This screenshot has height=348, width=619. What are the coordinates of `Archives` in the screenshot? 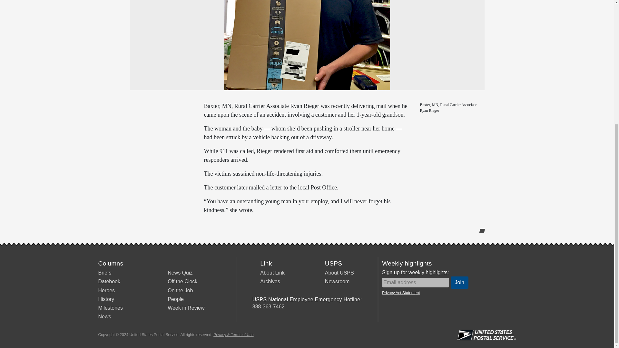 It's located at (270, 282).